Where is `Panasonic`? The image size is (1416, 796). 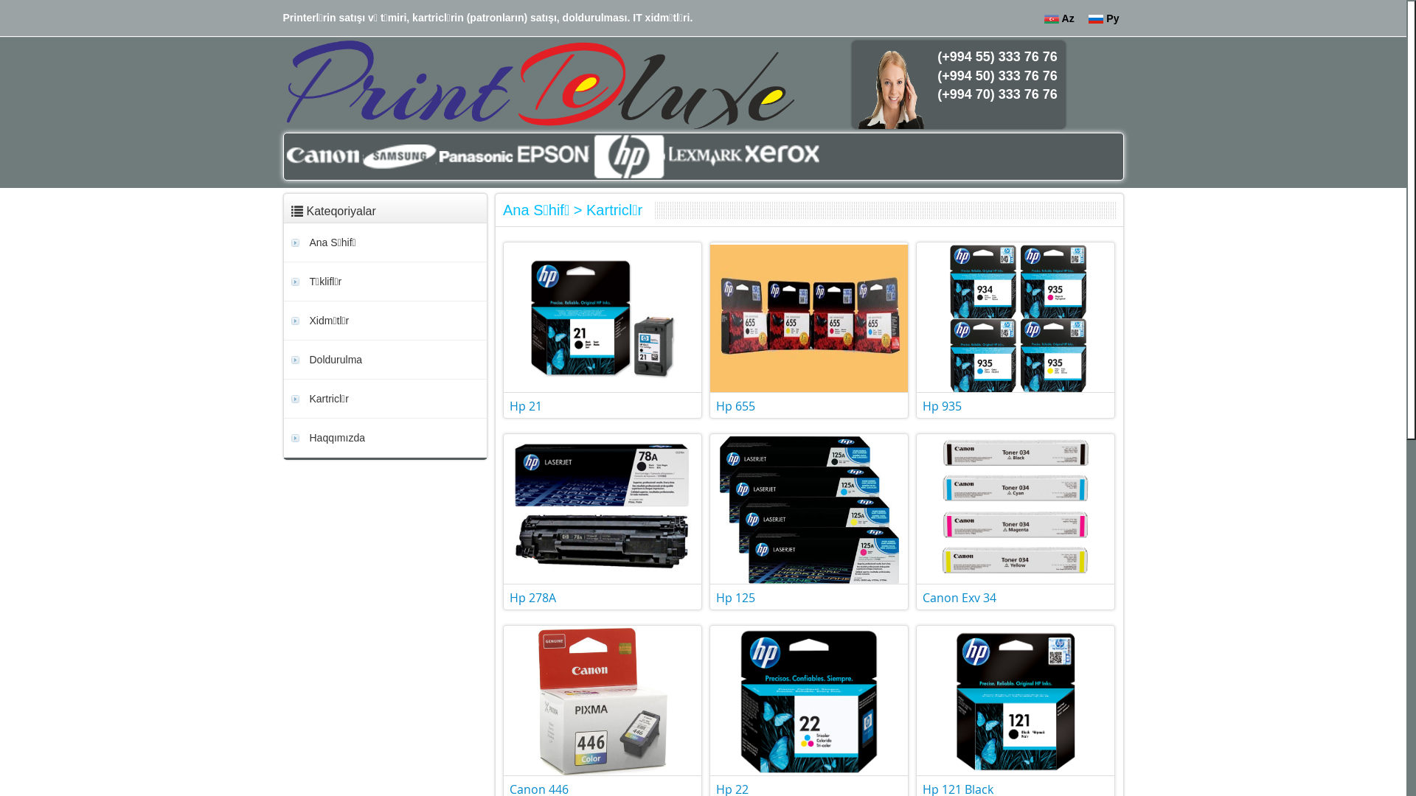 Panasonic is located at coordinates (487, 156).